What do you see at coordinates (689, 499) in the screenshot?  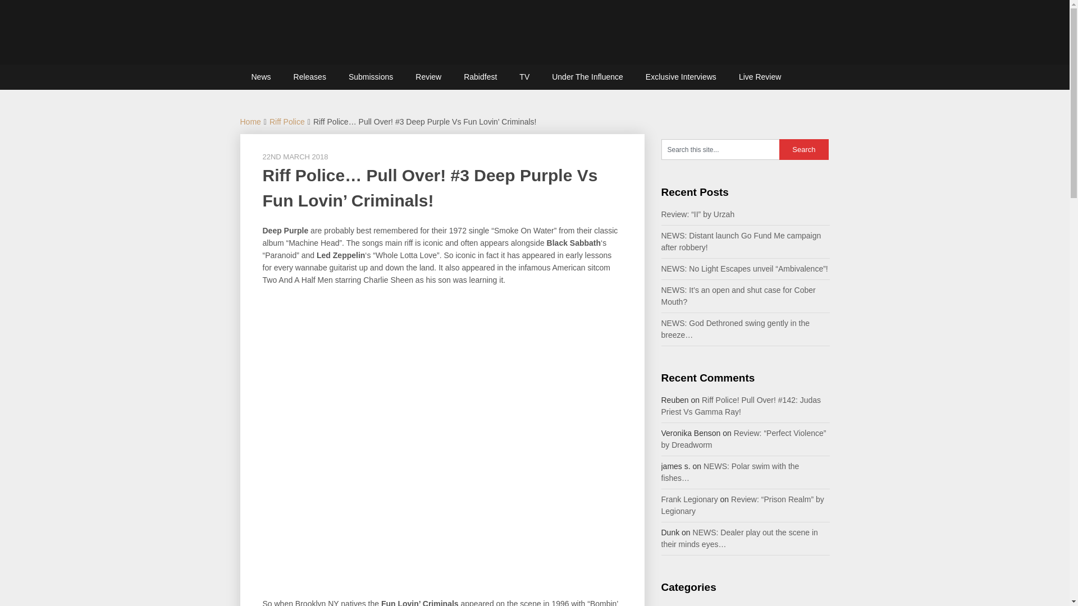 I see `Frank Legionary` at bounding box center [689, 499].